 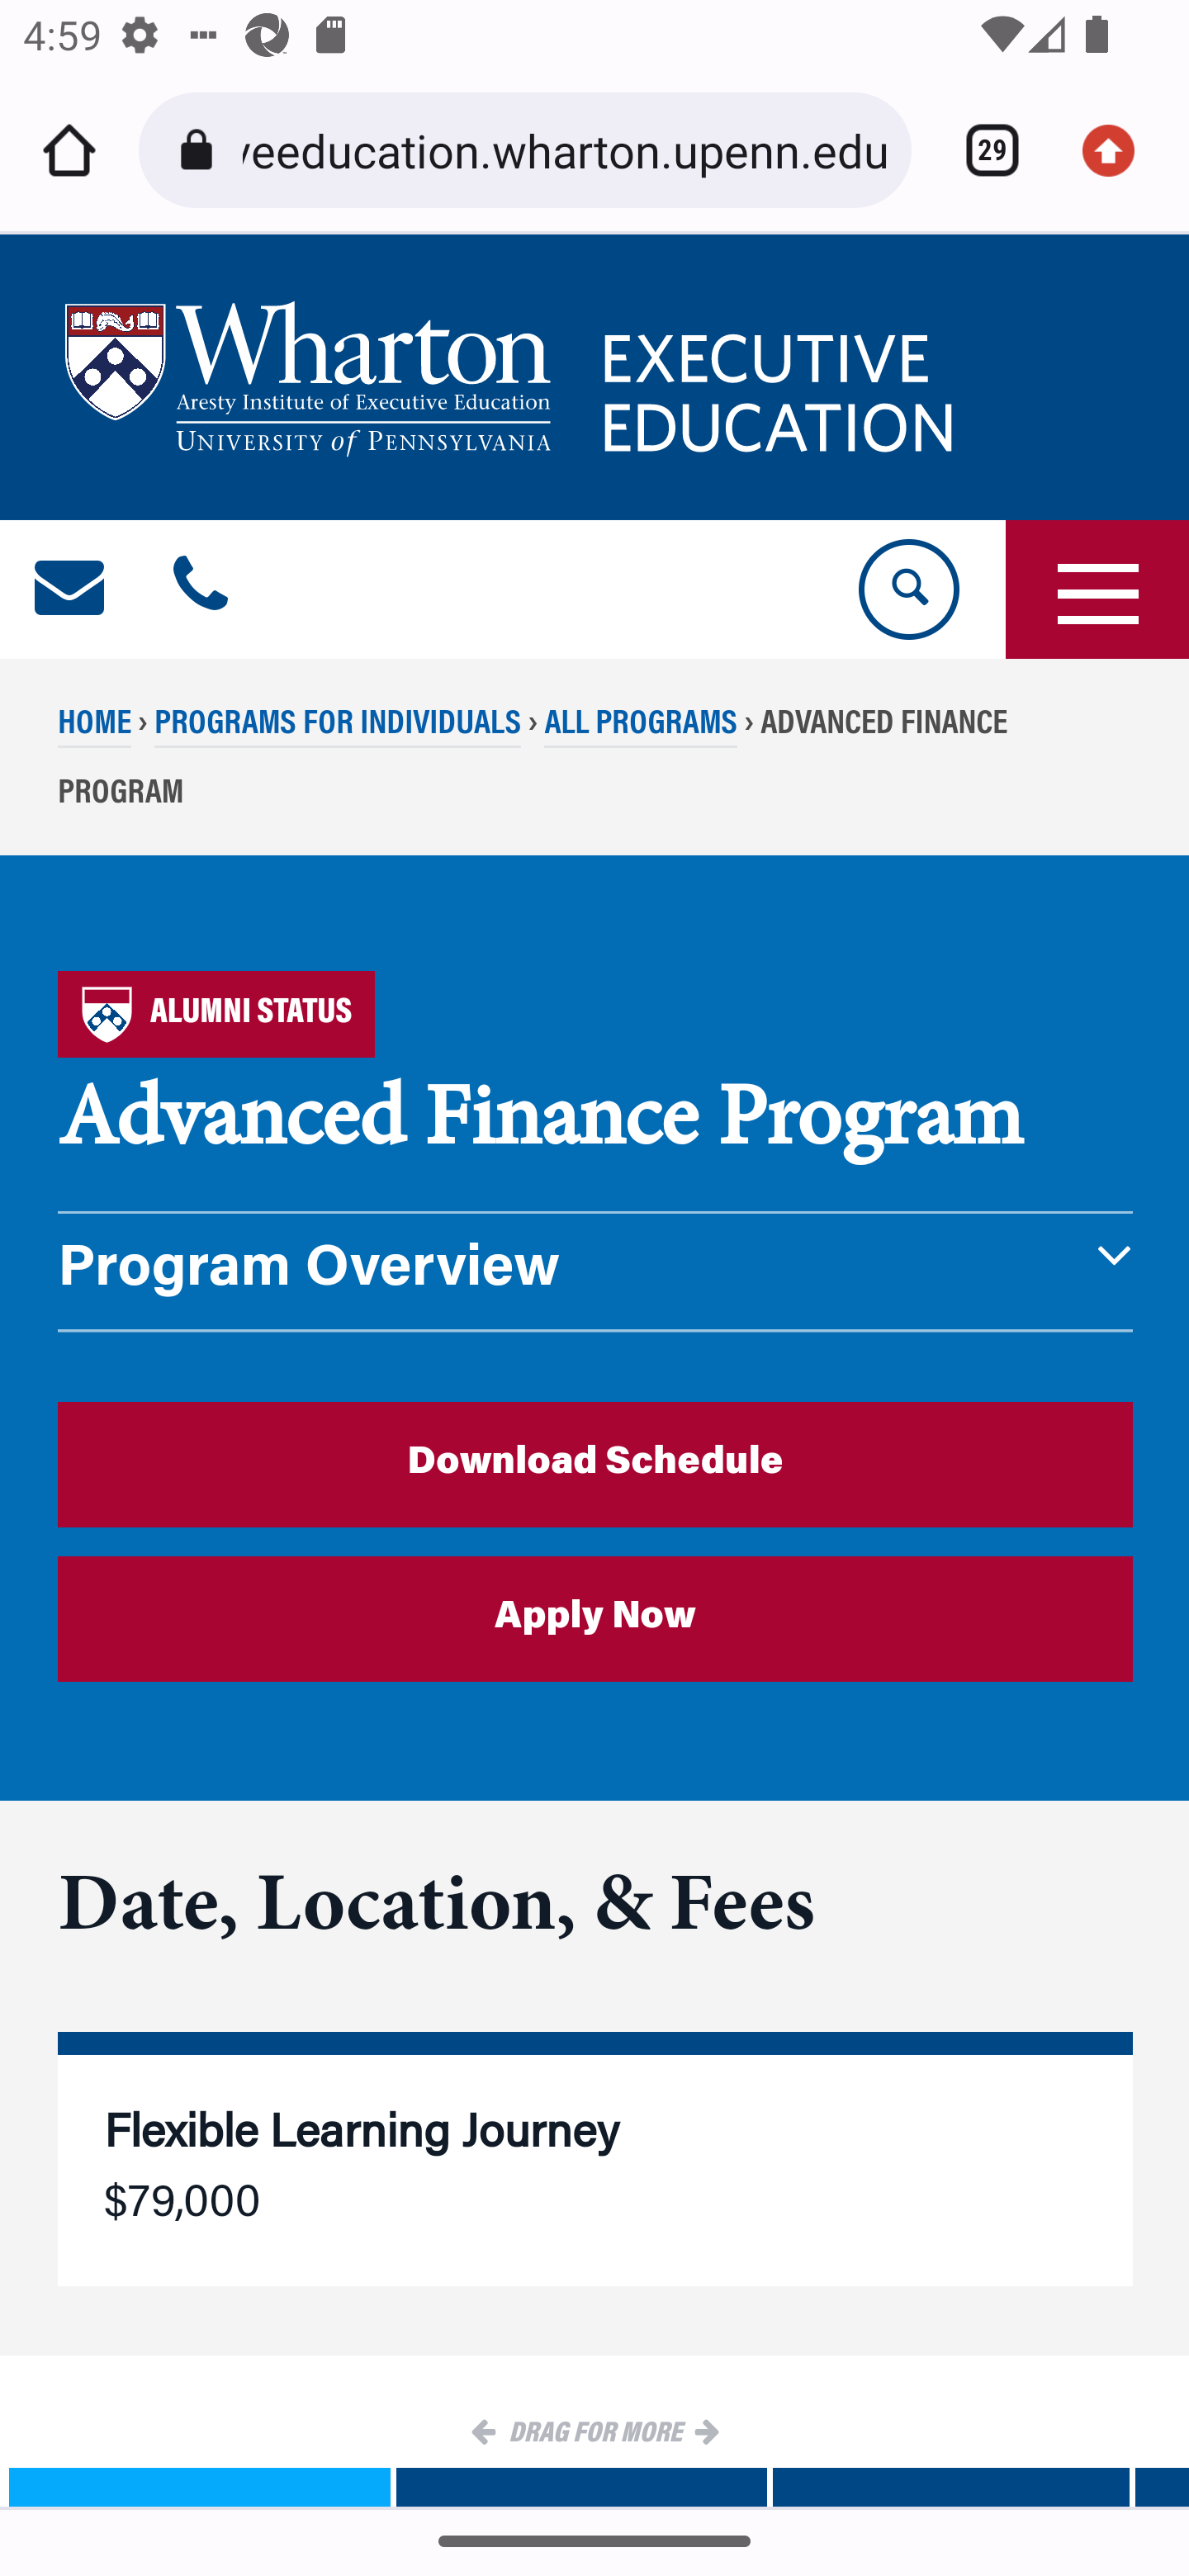 I want to click on Connection is secure, so click(x=201, y=150).